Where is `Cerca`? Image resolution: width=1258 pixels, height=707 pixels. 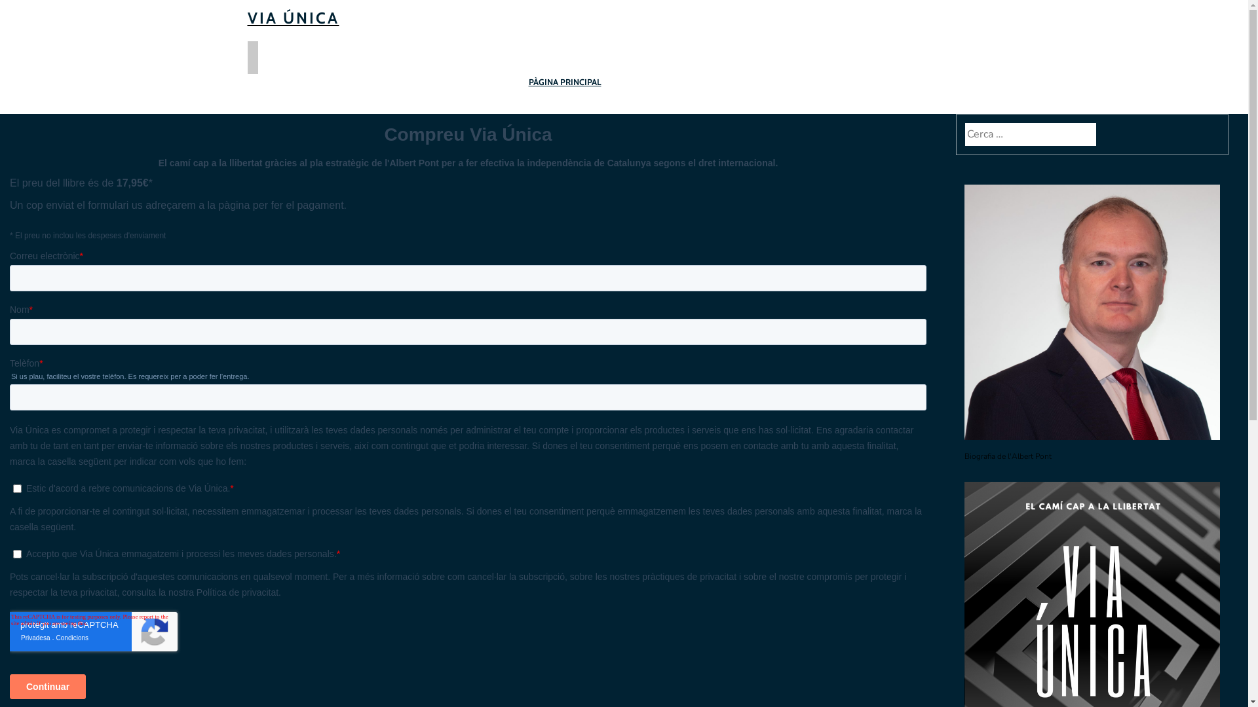
Cerca is located at coordinates (22, 12).